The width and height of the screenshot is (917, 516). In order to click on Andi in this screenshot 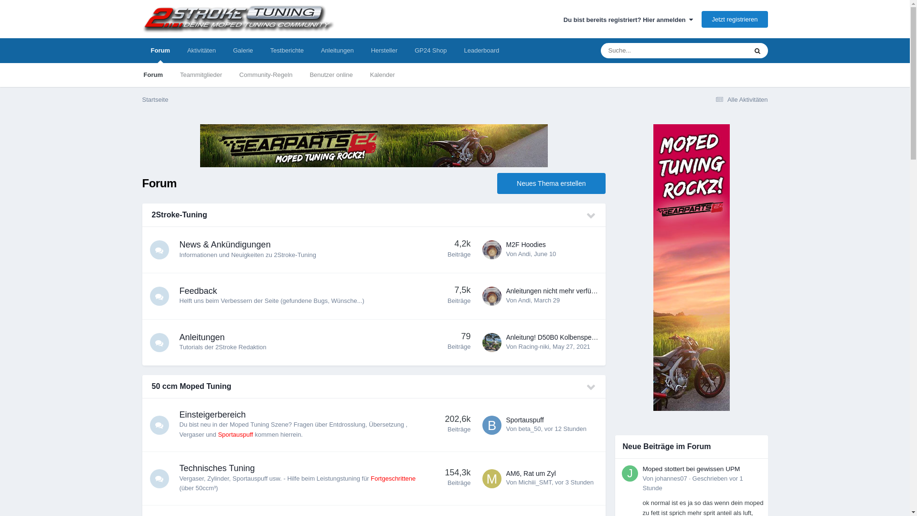, I will do `click(524, 254)`.